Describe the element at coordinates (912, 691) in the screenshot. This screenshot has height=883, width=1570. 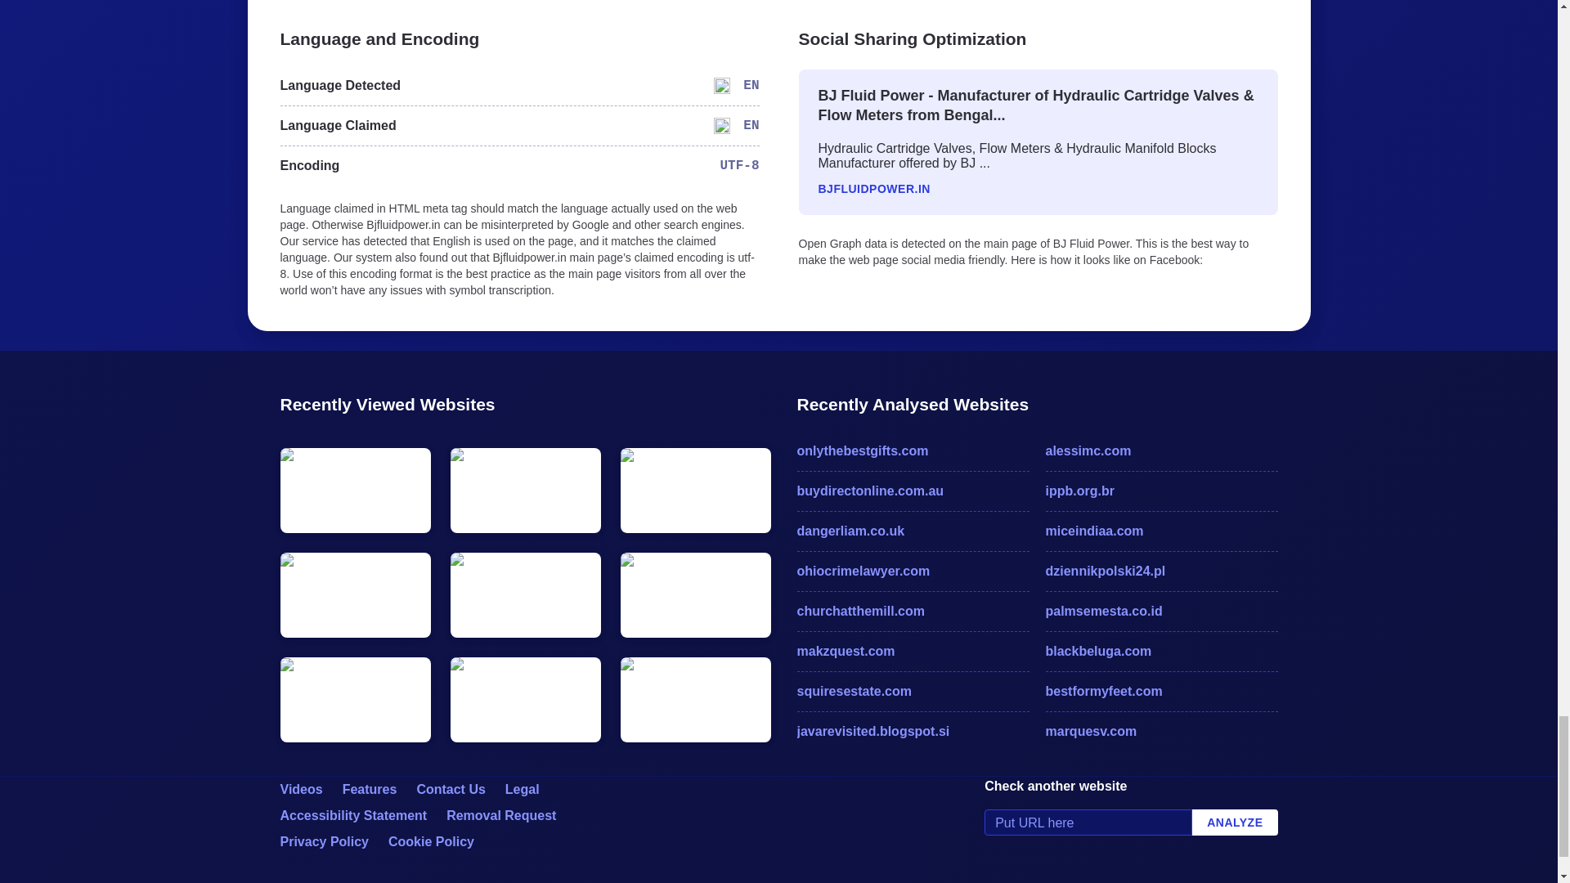
I see `squiresestate.com` at that location.